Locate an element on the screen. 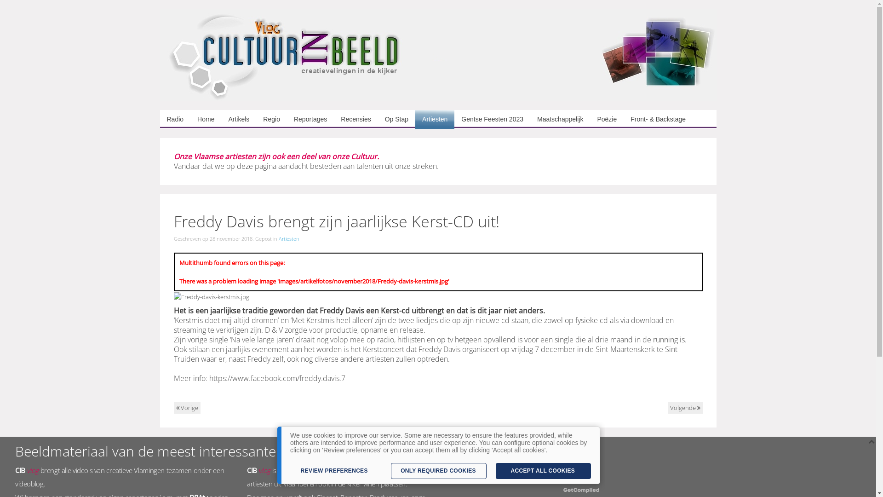 The width and height of the screenshot is (883, 497). Recensies is located at coordinates (356, 120).